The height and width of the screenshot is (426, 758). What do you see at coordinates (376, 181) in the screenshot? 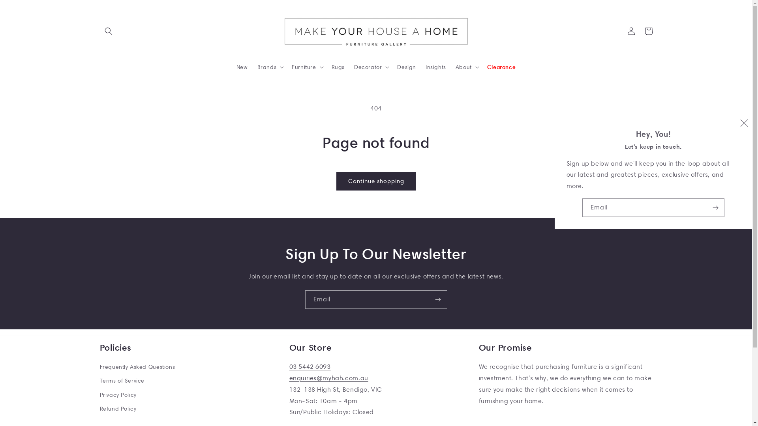
I see `Continue shopping` at bounding box center [376, 181].